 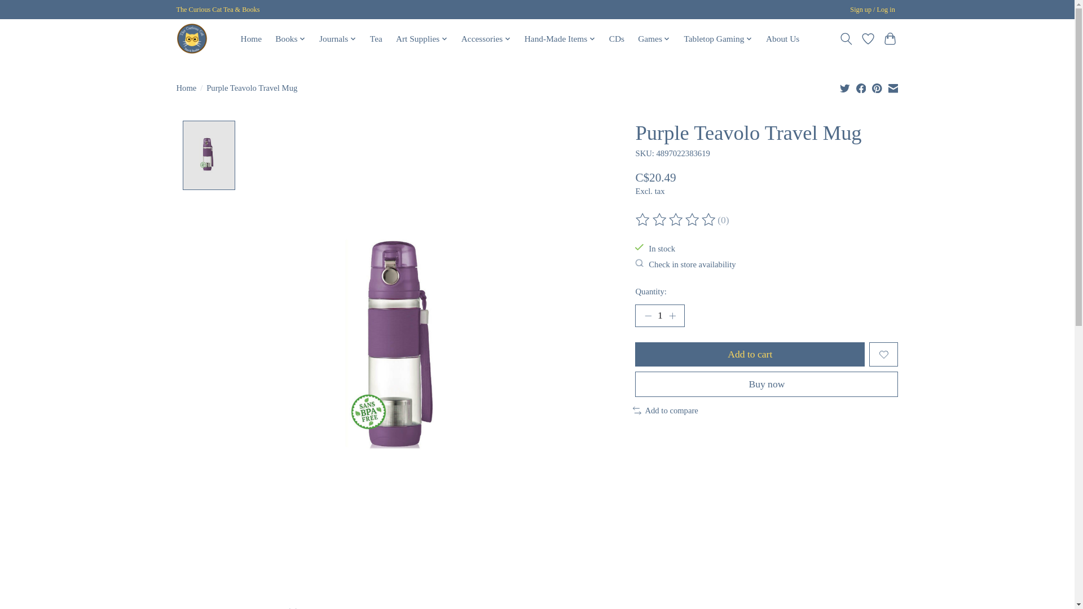 I want to click on Share on Pinterest, so click(x=877, y=88).